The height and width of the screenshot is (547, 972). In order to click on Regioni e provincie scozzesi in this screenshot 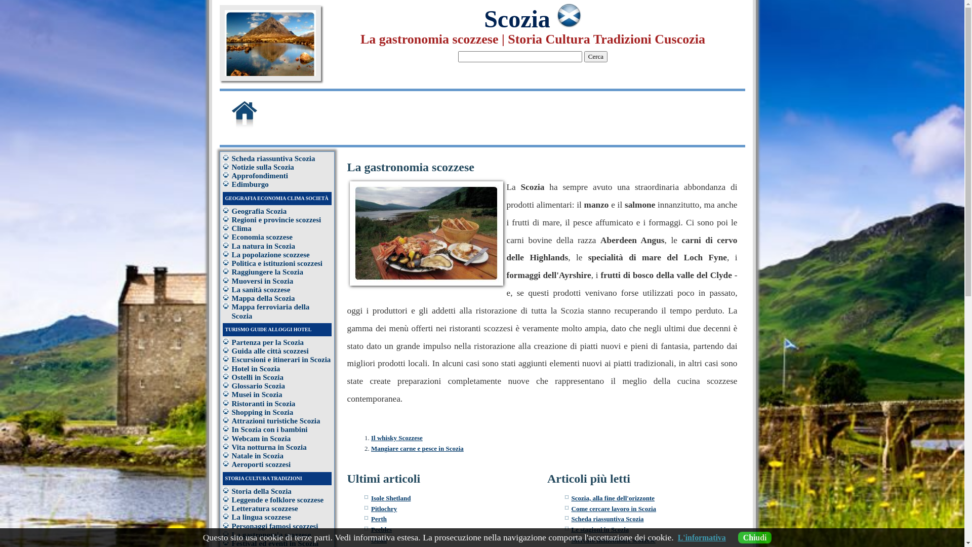, I will do `click(276, 220)`.